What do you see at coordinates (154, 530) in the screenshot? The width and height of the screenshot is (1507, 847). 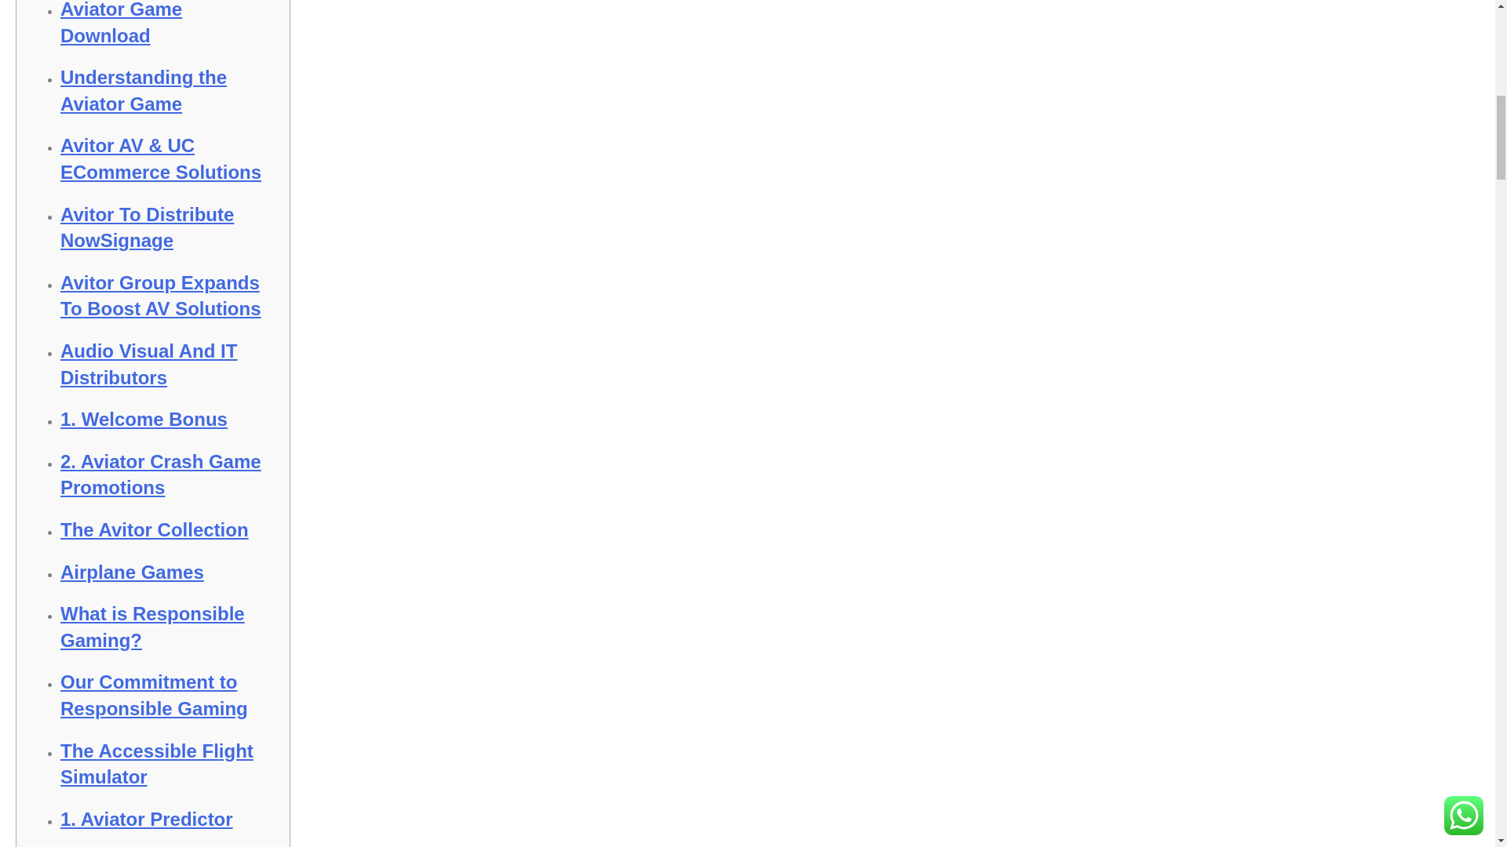 I see `The Avitor Collection` at bounding box center [154, 530].